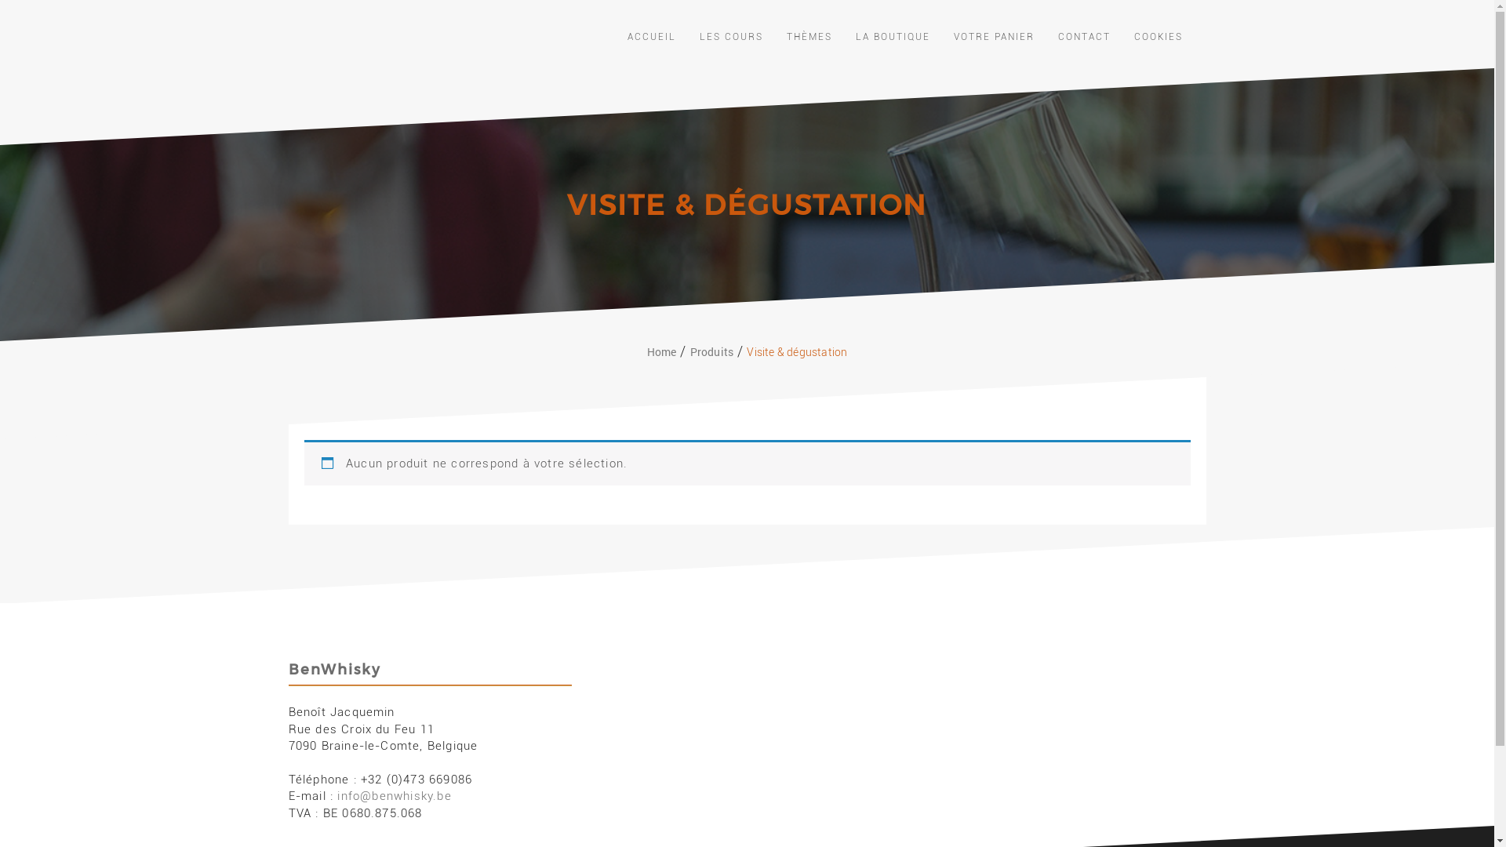 This screenshot has height=847, width=1506. Describe the element at coordinates (893, 37) in the screenshot. I see `LA BOUTIQUE` at that location.